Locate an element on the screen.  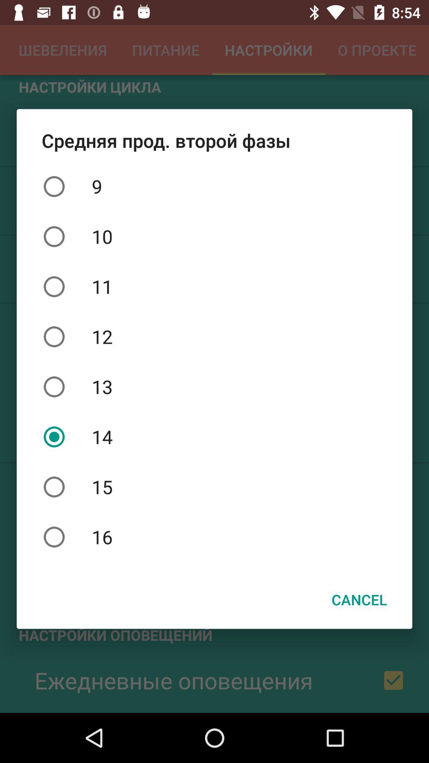
launch the item below the 15 item is located at coordinates (214, 537).